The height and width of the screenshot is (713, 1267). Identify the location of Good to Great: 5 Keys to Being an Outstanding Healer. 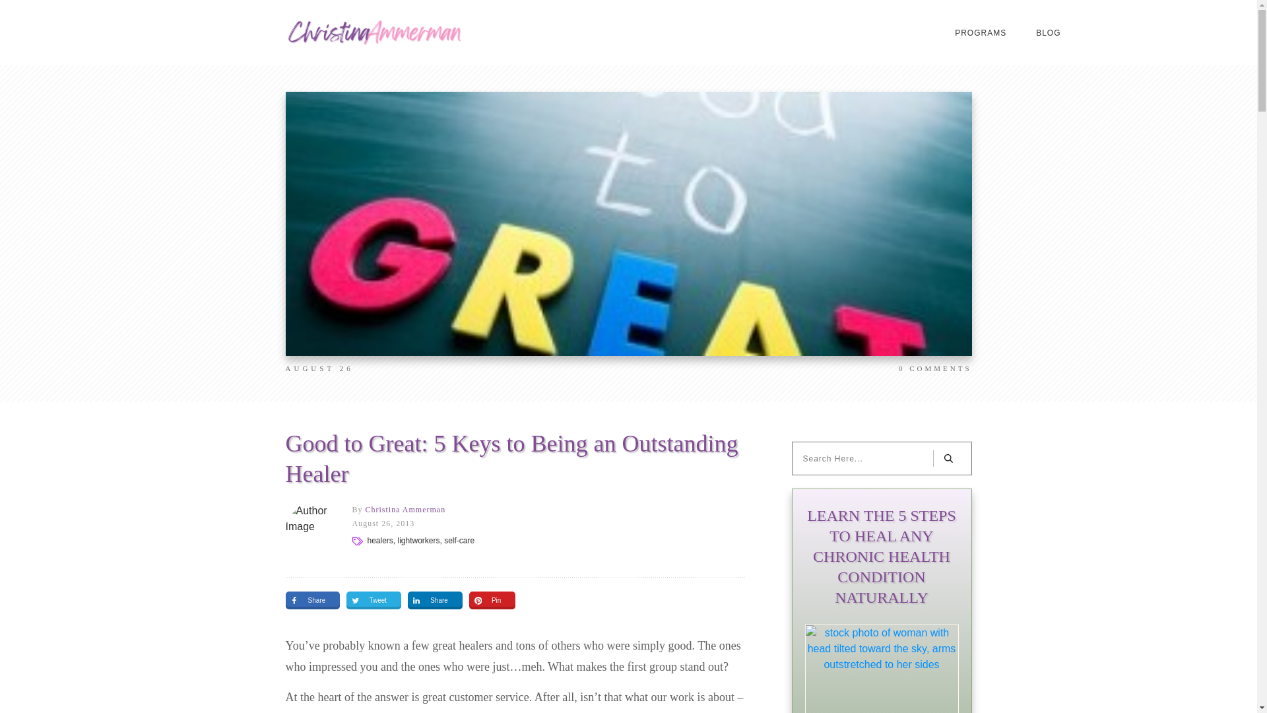
(511, 459).